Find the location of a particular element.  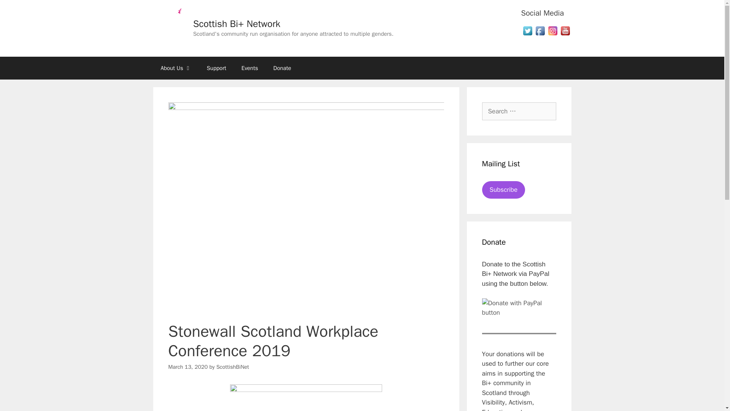

PayPal - The safer, easier way to pay online! is located at coordinates (519, 308).